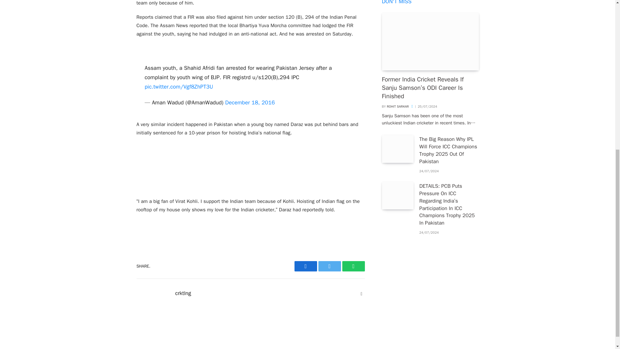 The width and height of the screenshot is (620, 349). What do you see at coordinates (305, 266) in the screenshot?
I see `Share on Facebook` at bounding box center [305, 266].